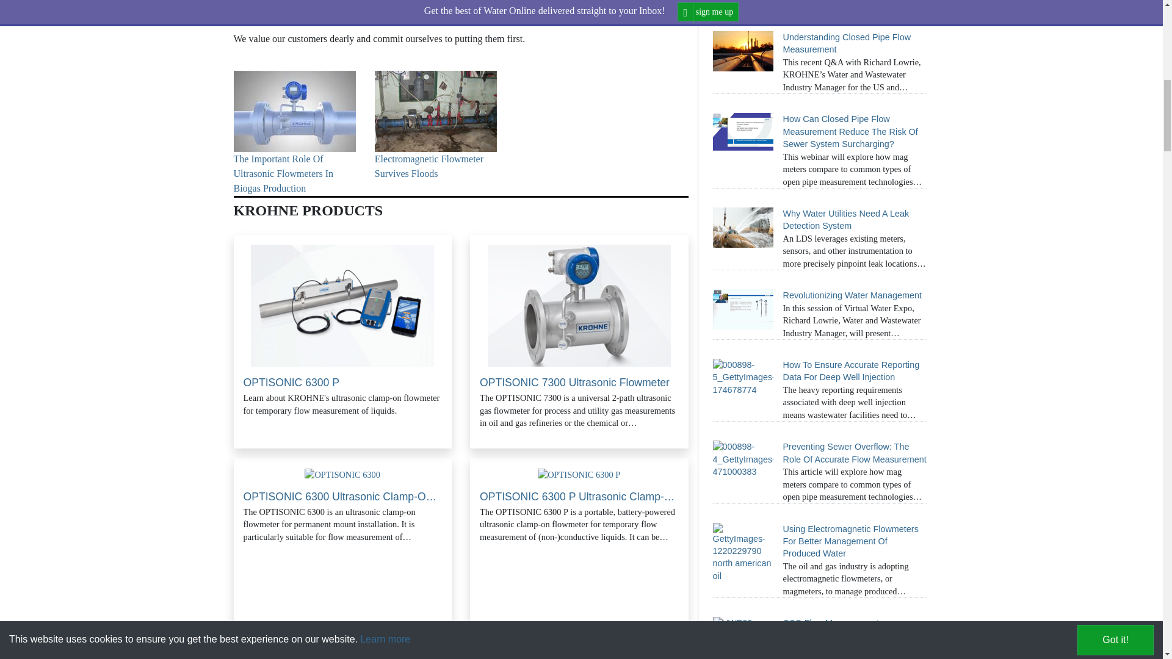  Describe the element at coordinates (579, 475) in the screenshot. I see `OPTISONIC 6300 P Ultrasonic Clamp-On Flowmeter` at that location.